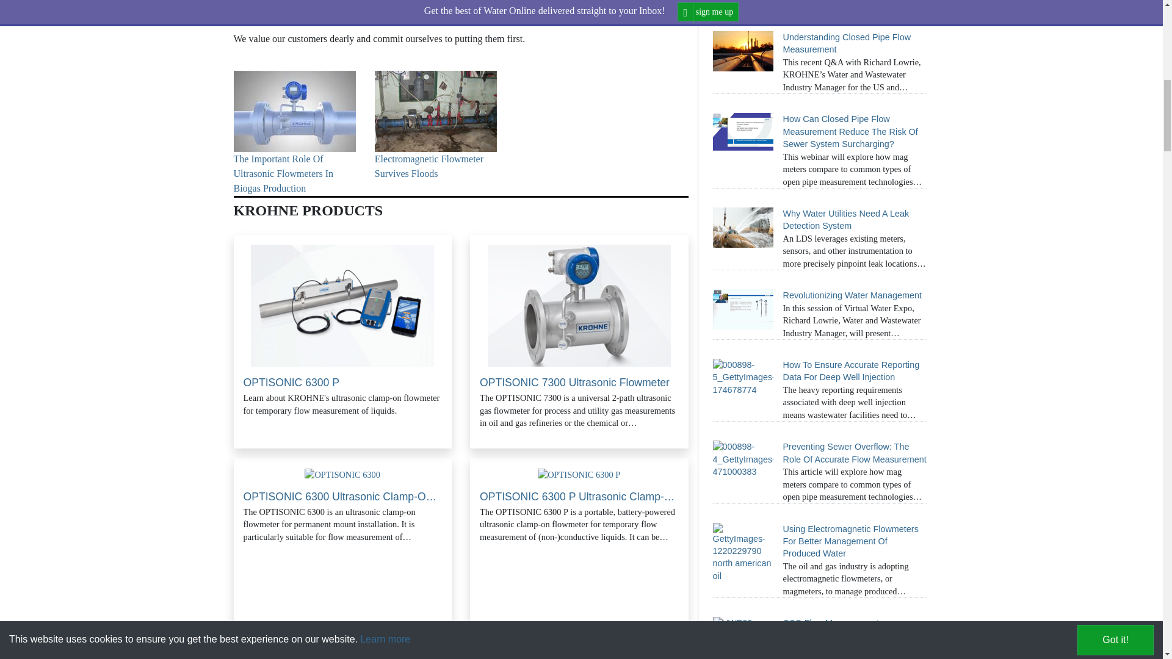  Describe the element at coordinates (579, 475) in the screenshot. I see `OPTISONIC 6300 P Ultrasonic Clamp-On Flowmeter` at that location.